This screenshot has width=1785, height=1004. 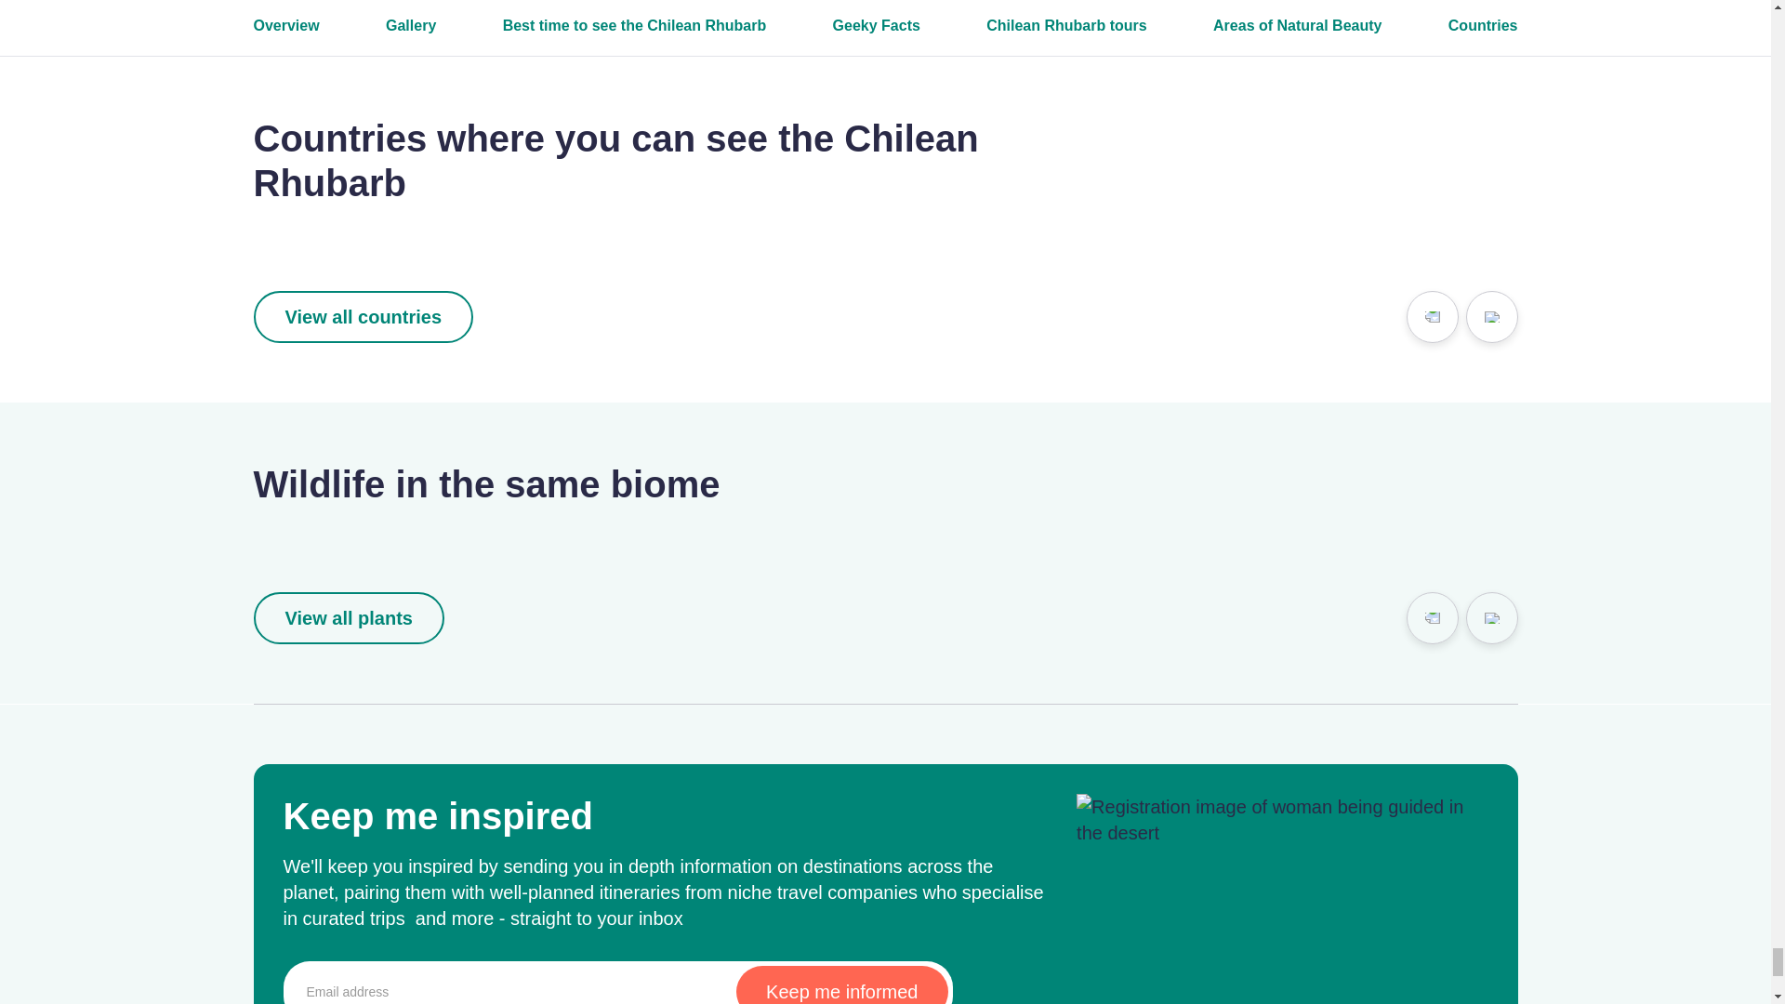 I want to click on Keep me informed, so click(x=841, y=984).